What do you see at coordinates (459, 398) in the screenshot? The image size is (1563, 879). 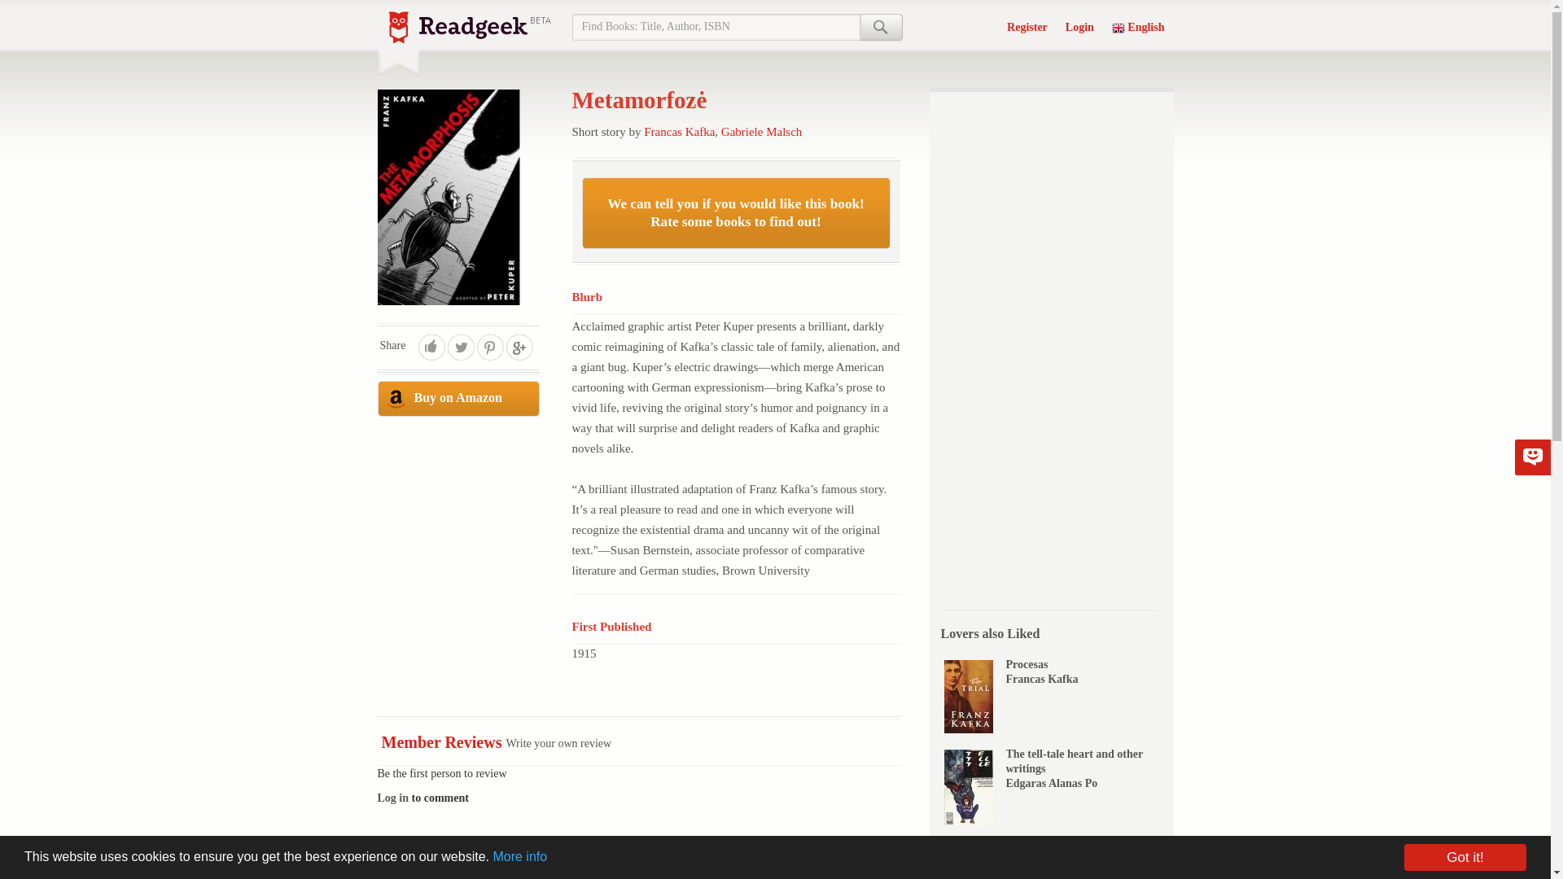 I see ` Buy on Amazon` at bounding box center [459, 398].